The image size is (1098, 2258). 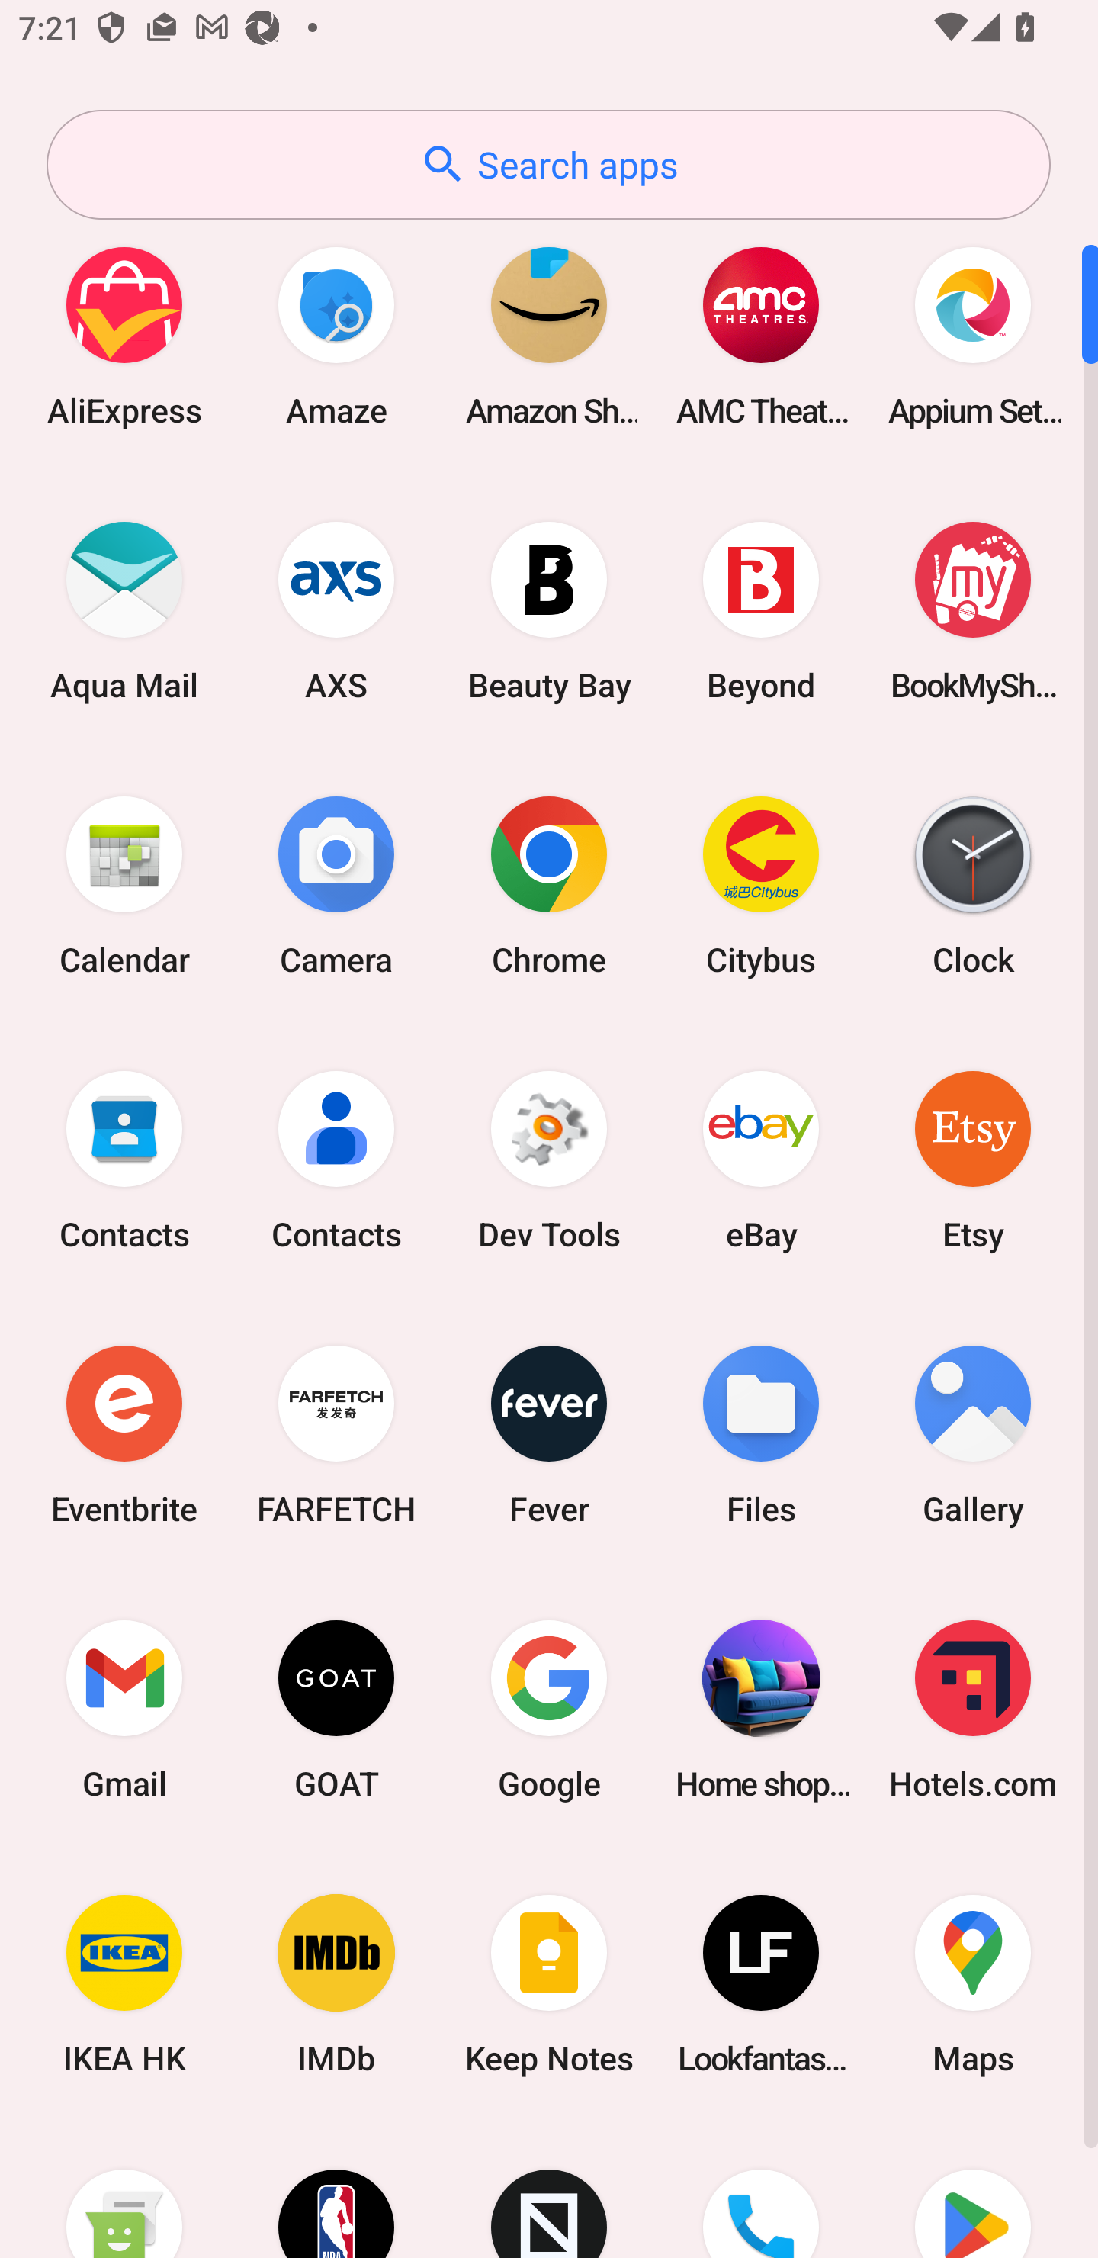 What do you see at coordinates (761, 1709) in the screenshot?
I see `Home shopping` at bounding box center [761, 1709].